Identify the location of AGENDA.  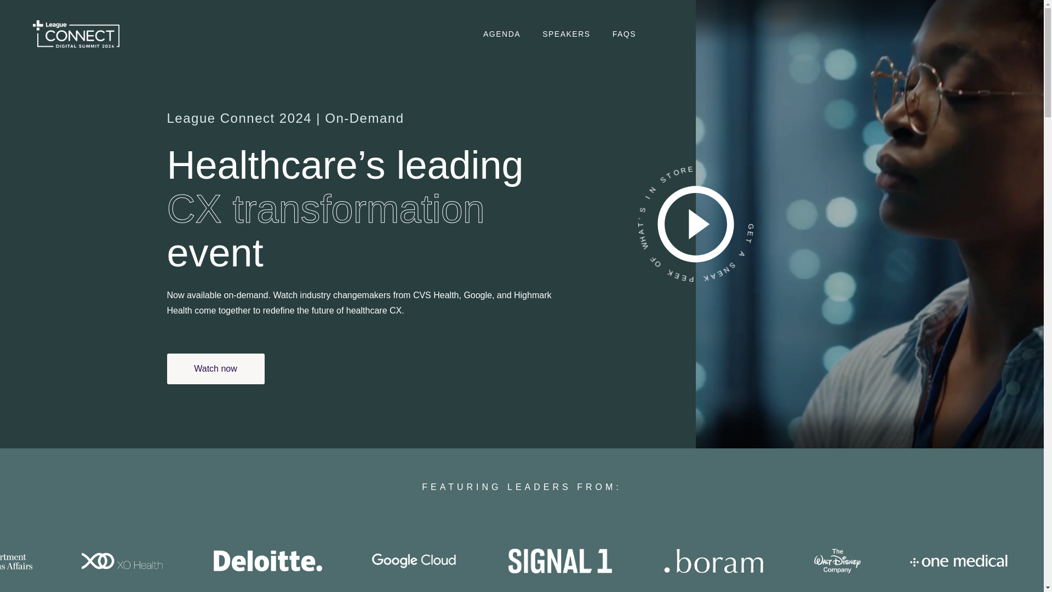
(502, 33).